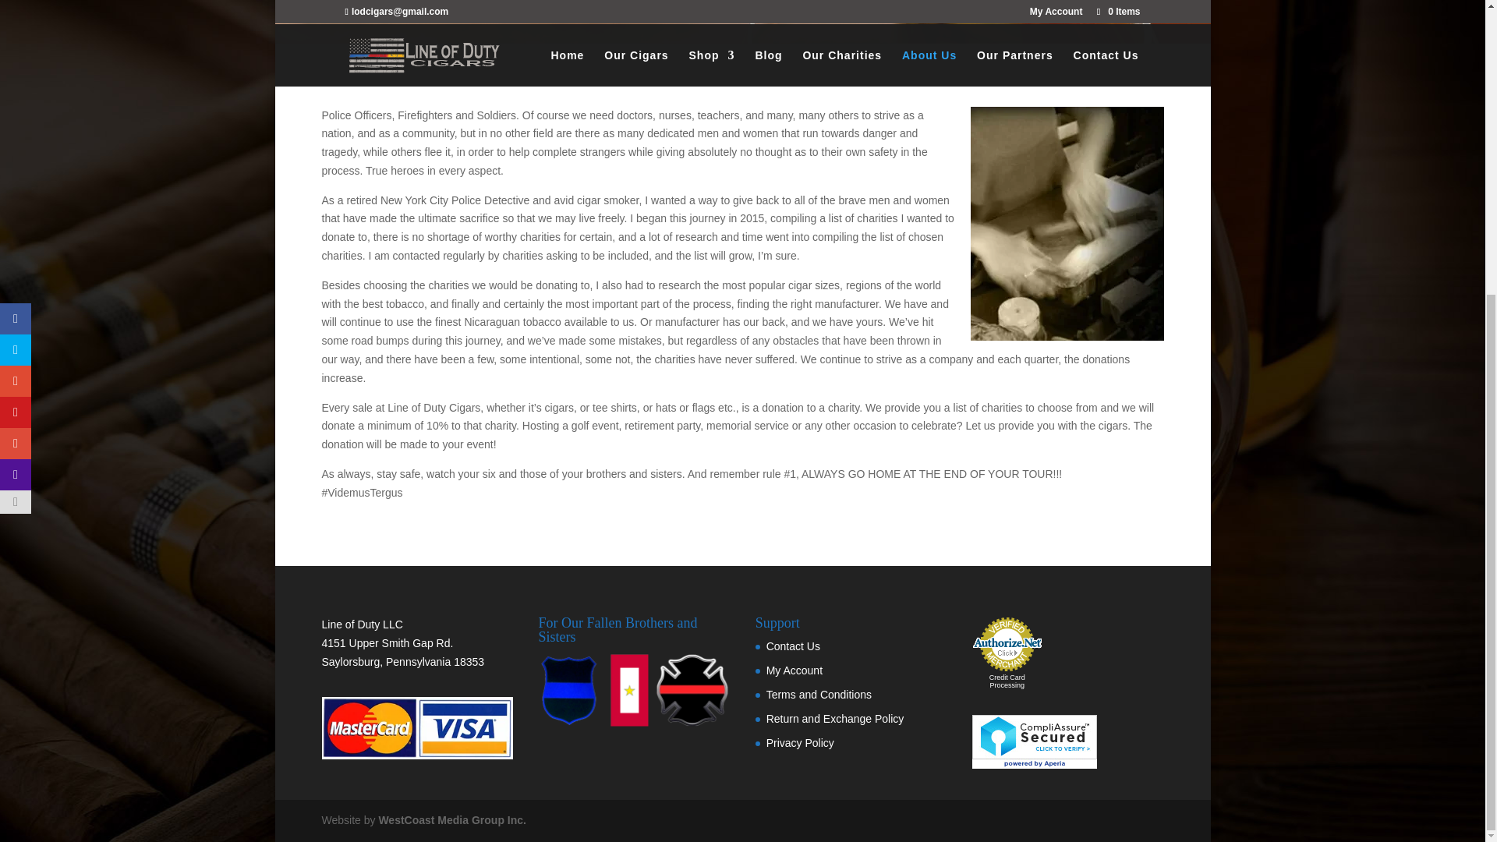  Describe the element at coordinates (819, 694) in the screenshot. I see `Terms and Conditions` at that location.